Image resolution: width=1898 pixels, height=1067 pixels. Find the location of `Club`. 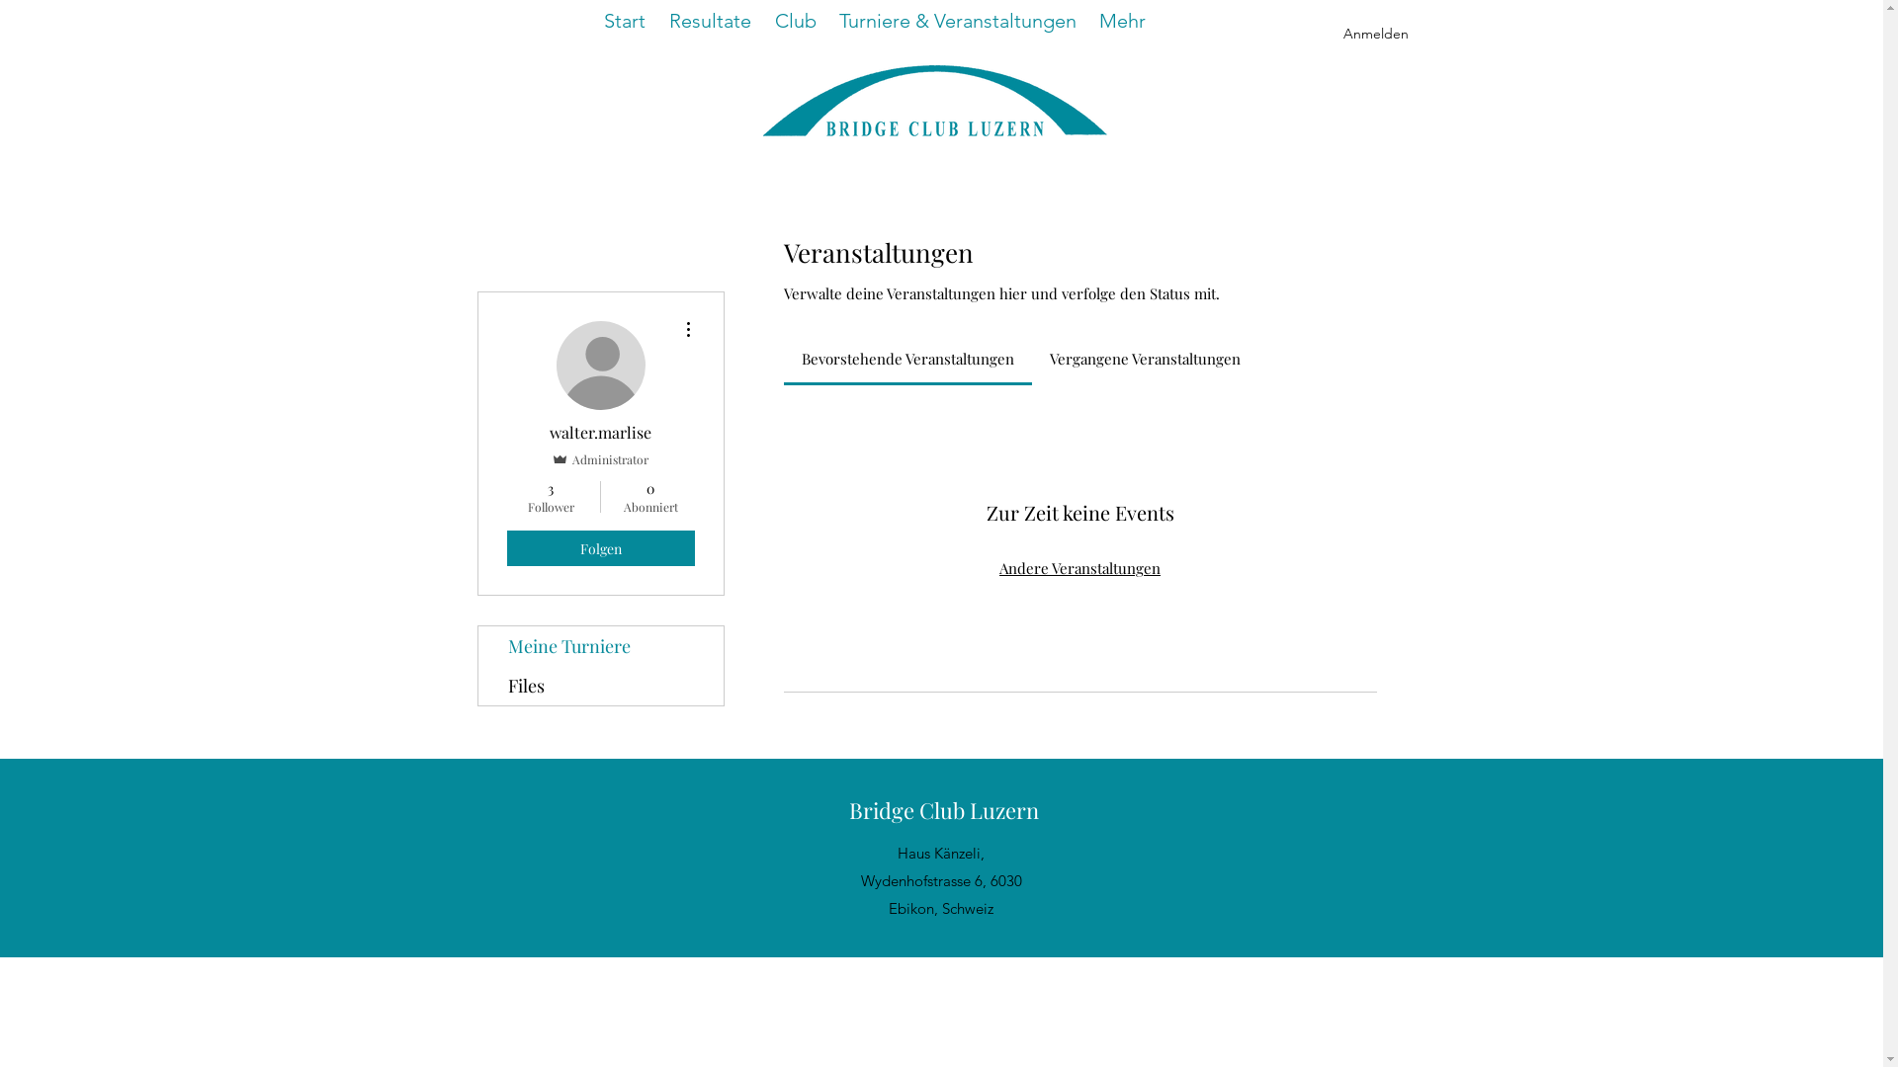

Club is located at coordinates (796, 21).